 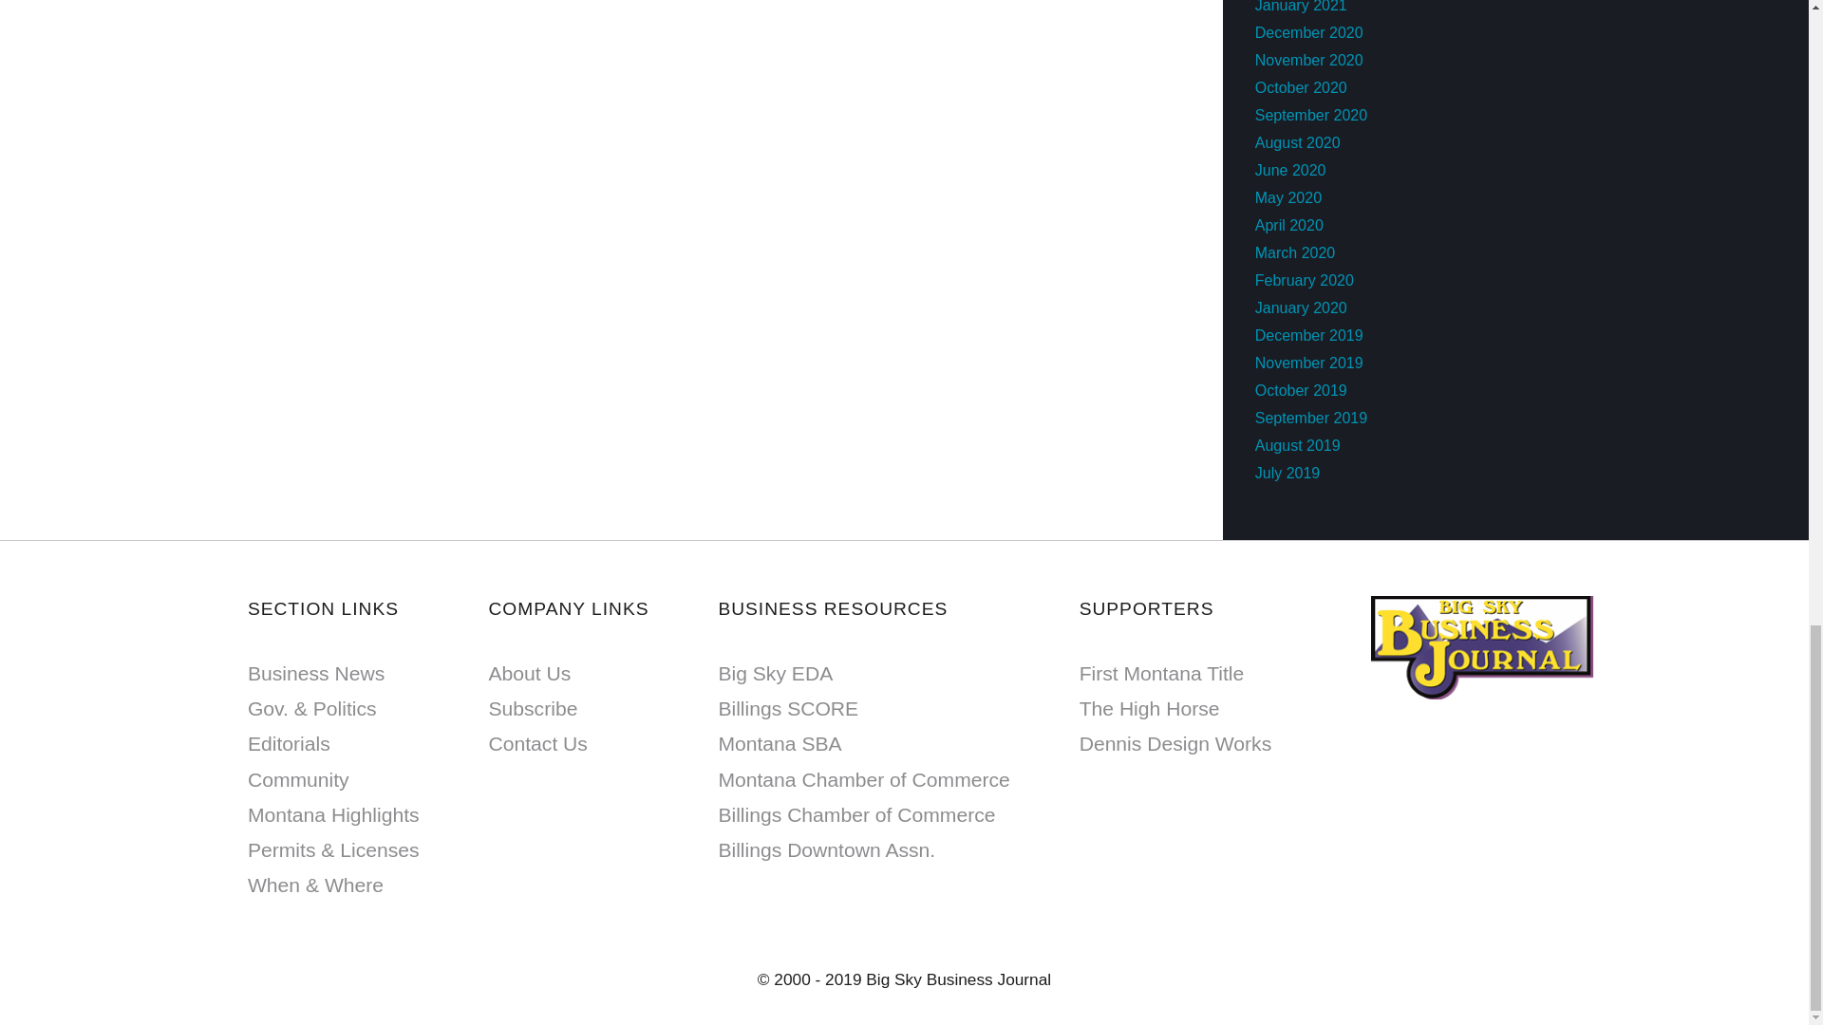 What do you see at coordinates (775, 673) in the screenshot?
I see `Big Sky EDA` at bounding box center [775, 673].